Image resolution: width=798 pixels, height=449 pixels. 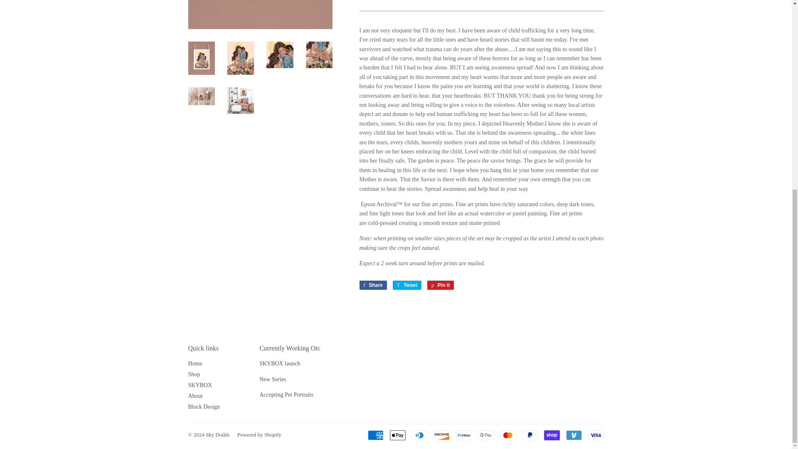 What do you see at coordinates (441, 285) in the screenshot?
I see `Pin on Pinterest` at bounding box center [441, 285].